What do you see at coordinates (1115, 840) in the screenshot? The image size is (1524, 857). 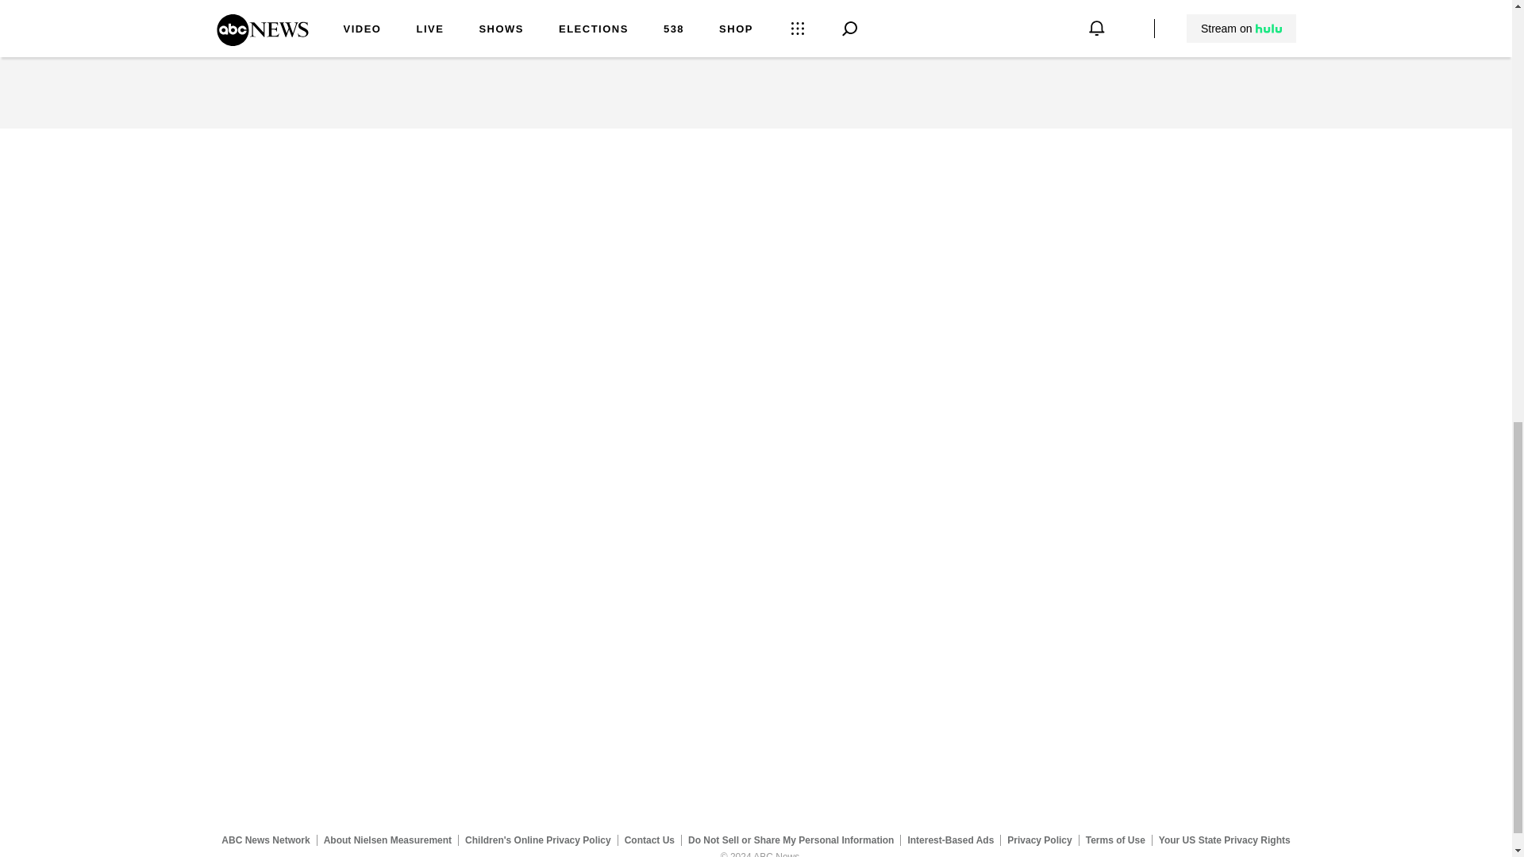 I see `Terms of Use` at bounding box center [1115, 840].